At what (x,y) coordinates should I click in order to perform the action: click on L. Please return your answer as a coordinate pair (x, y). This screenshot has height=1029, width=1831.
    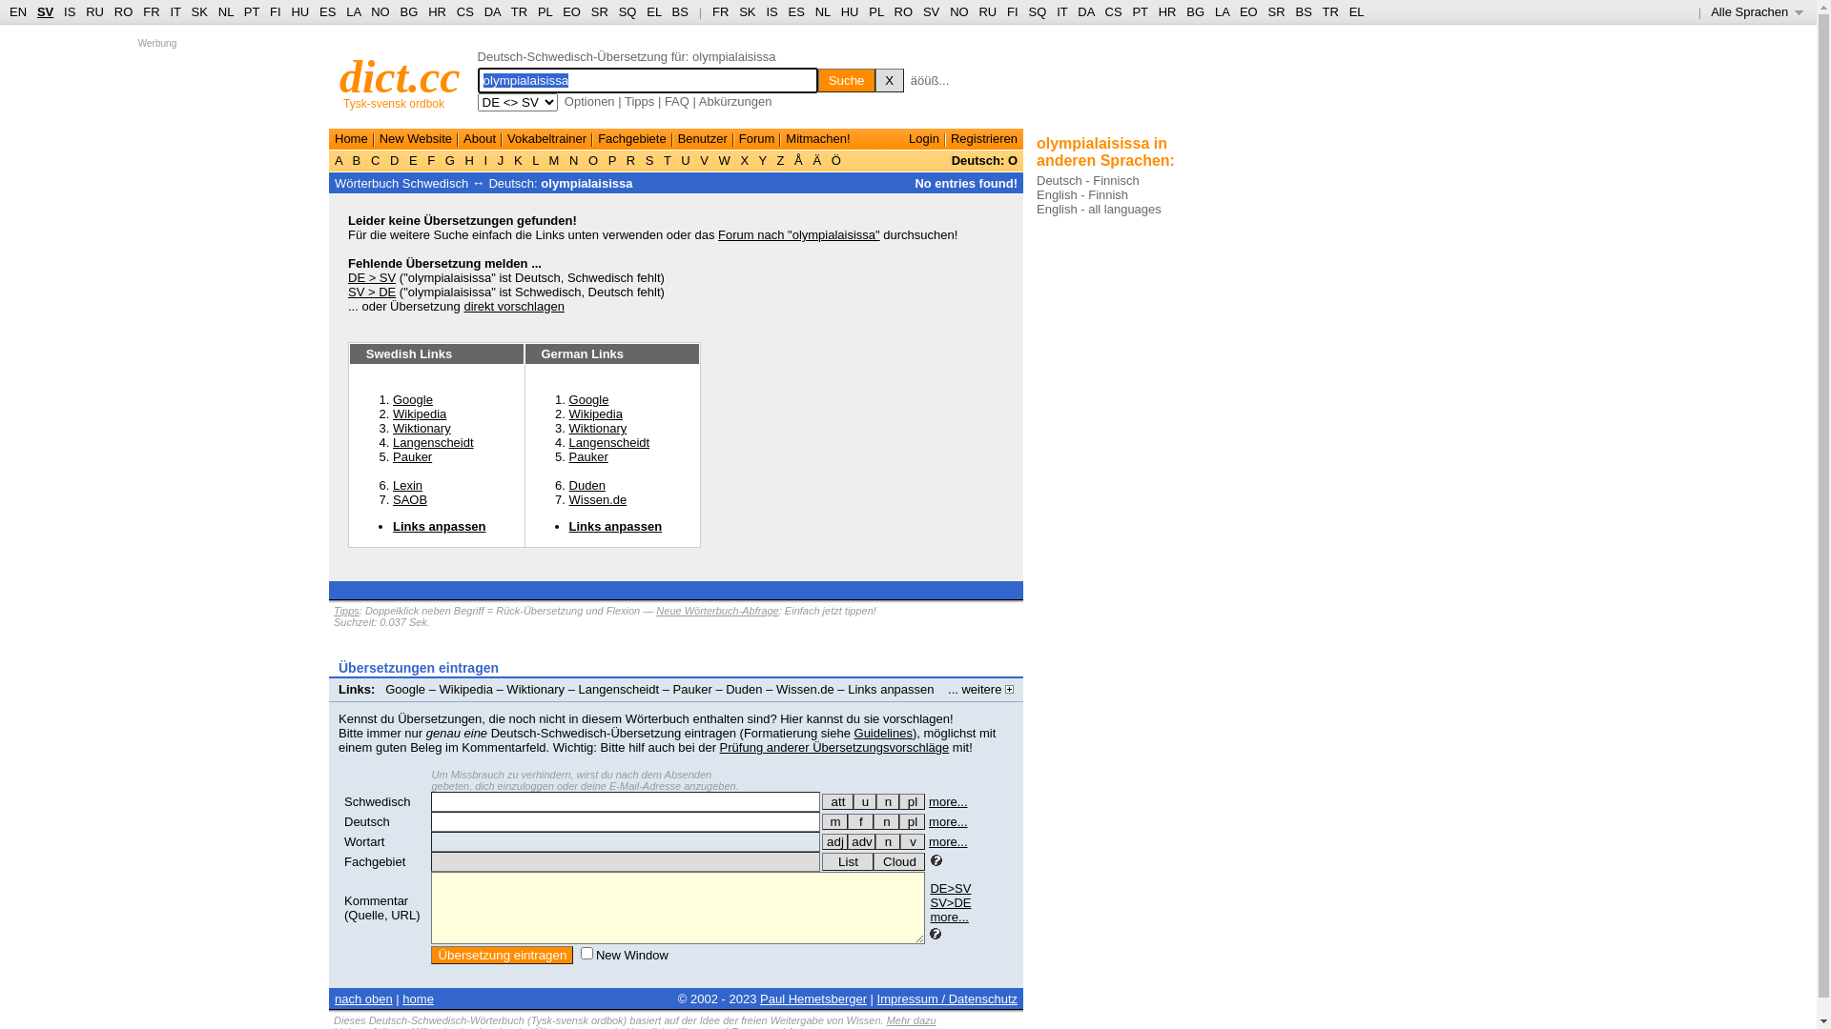
    Looking at the image, I should click on (536, 160).